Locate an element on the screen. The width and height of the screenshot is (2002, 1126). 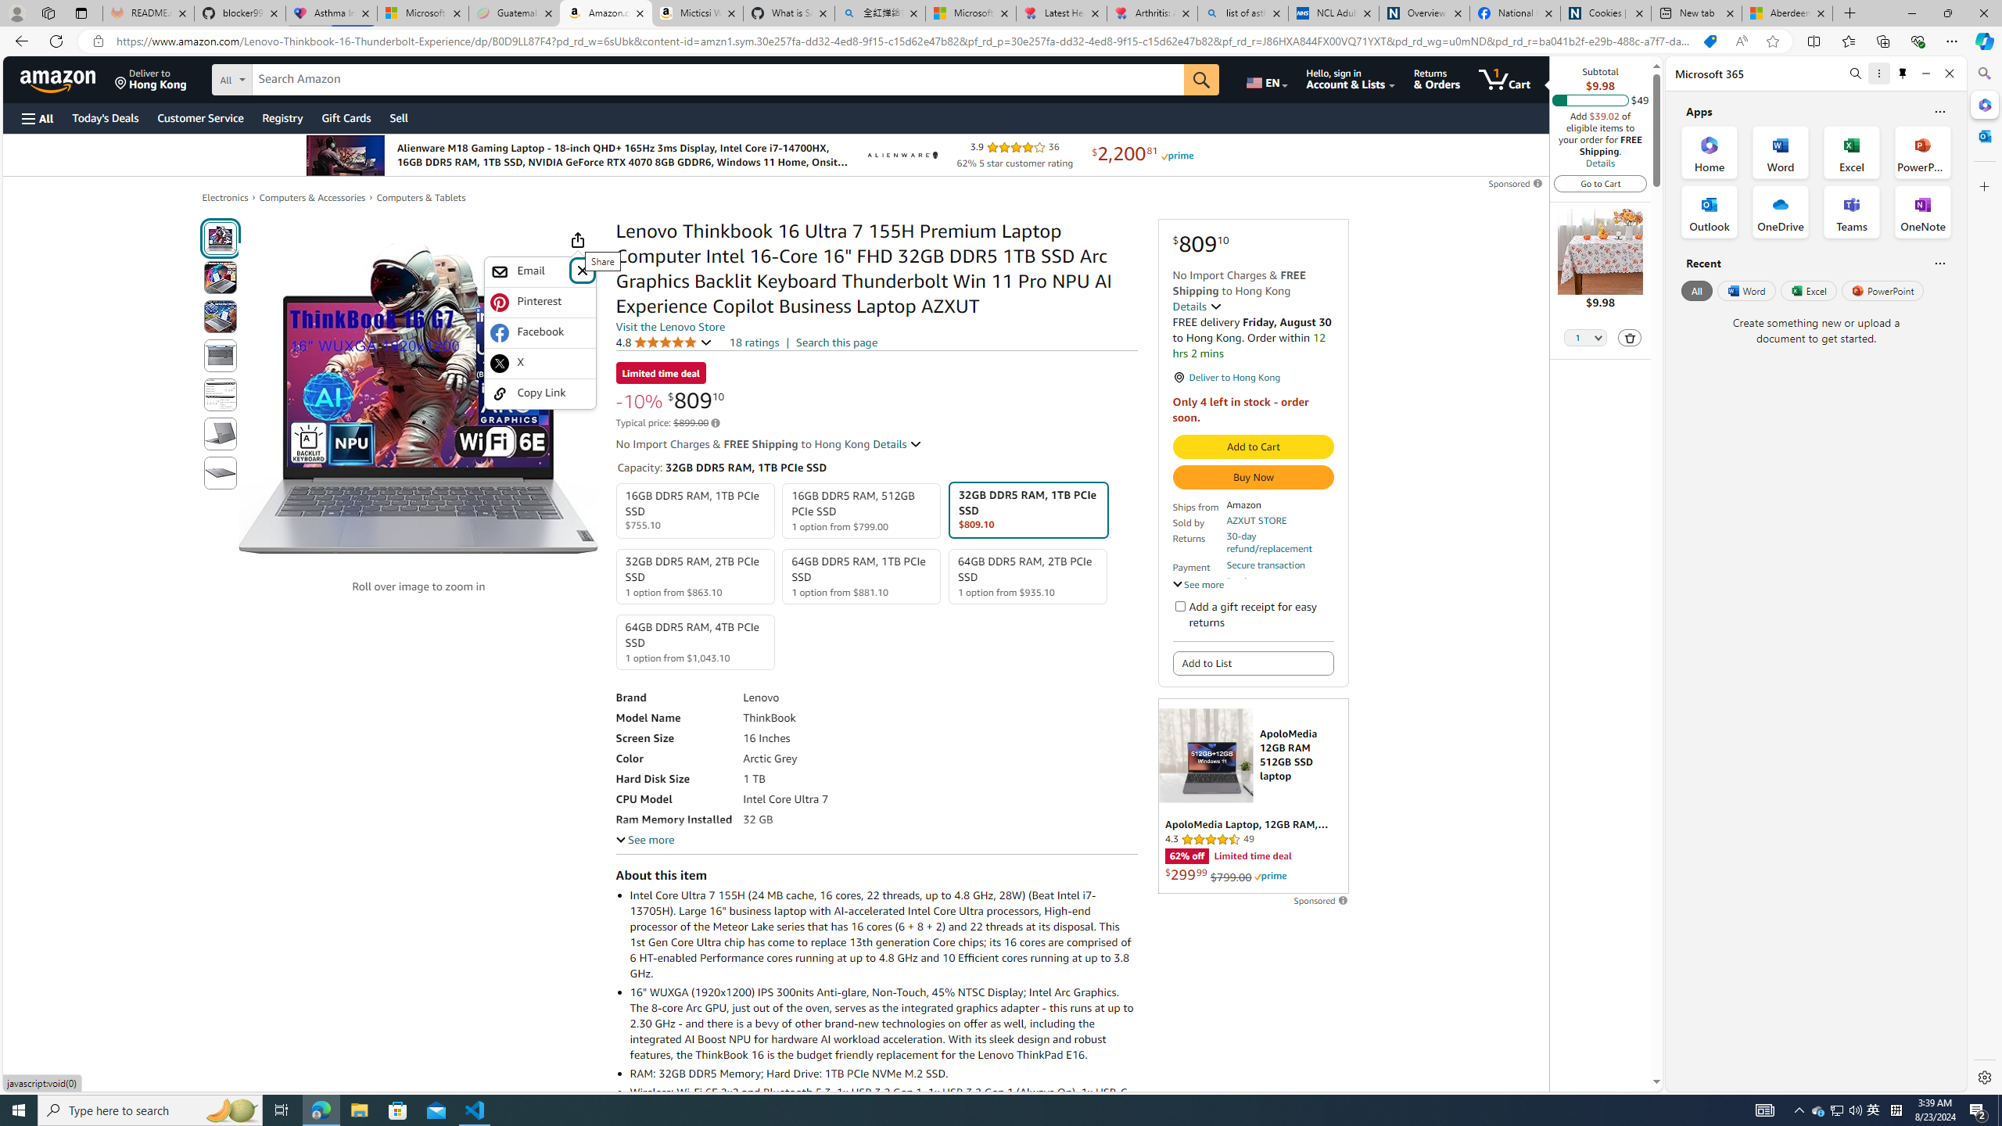
Quantity Selector is located at coordinates (1585, 339).